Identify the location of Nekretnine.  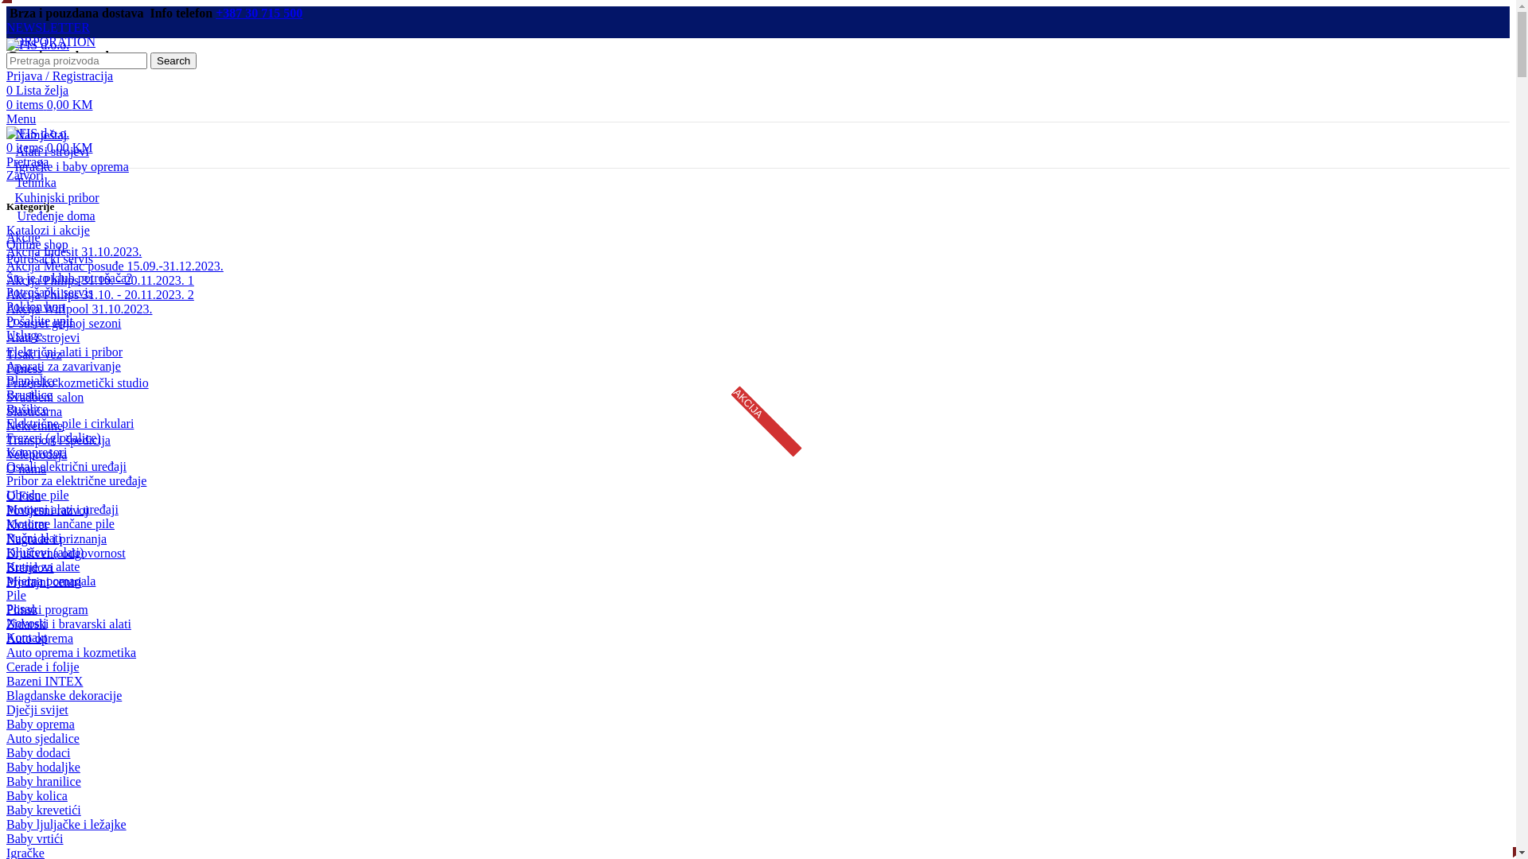
(35, 426).